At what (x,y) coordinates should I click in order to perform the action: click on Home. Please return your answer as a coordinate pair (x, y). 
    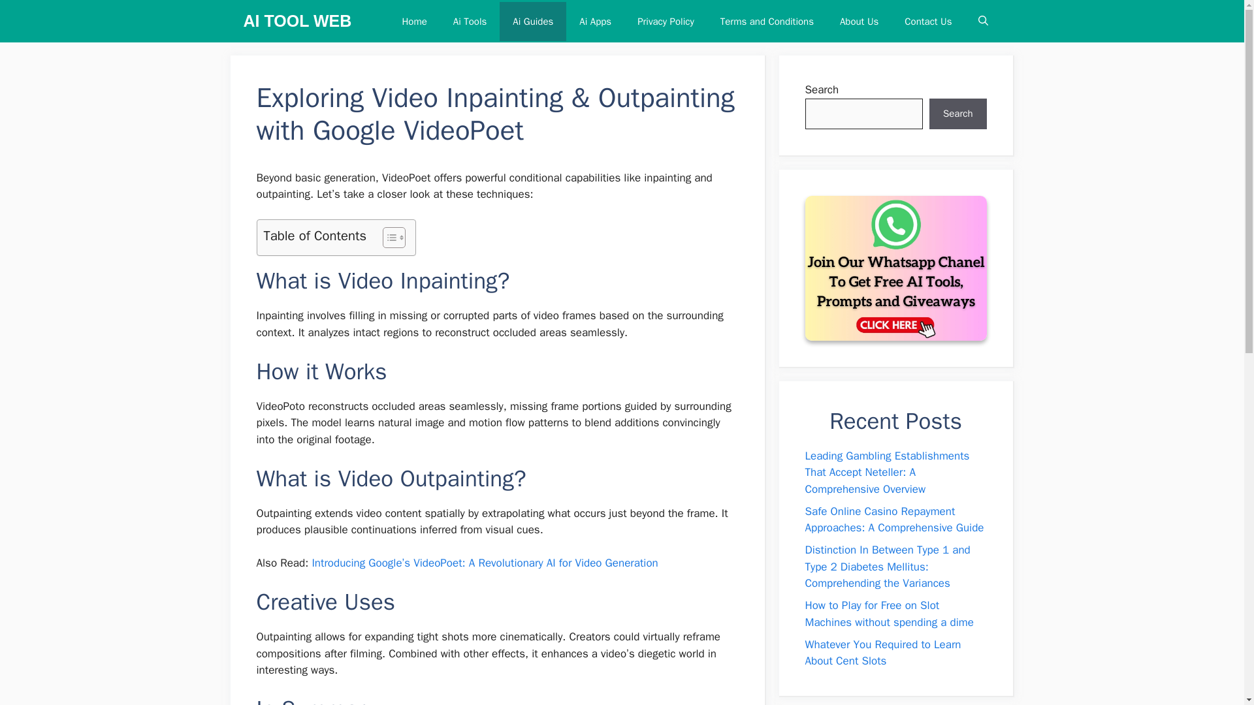
    Looking at the image, I should click on (414, 21).